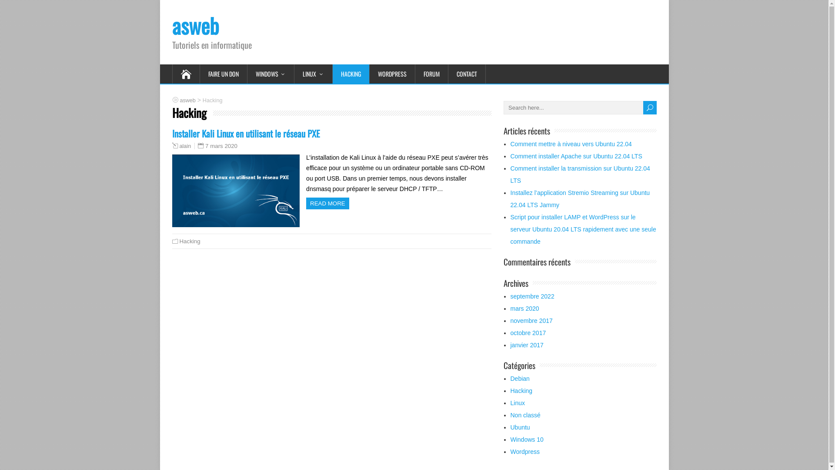  I want to click on Comment installer Apache sur Ubuntu 22.04 LTS, so click(577, 156).